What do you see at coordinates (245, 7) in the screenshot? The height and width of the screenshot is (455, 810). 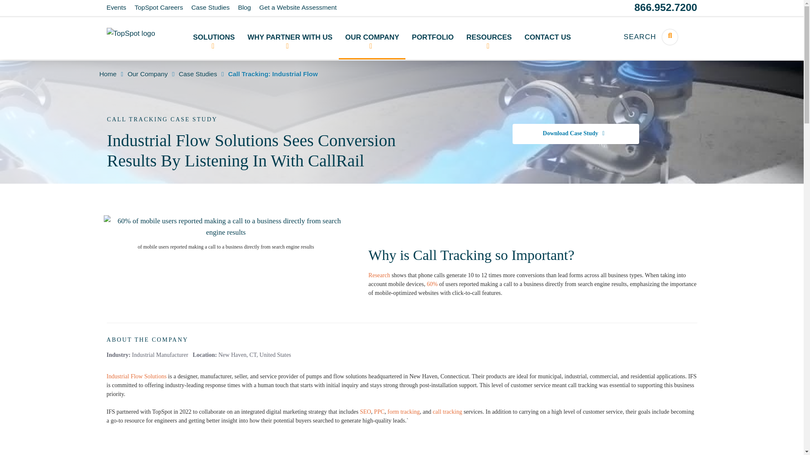 I see `Blog` at bounding box center [245, 7].